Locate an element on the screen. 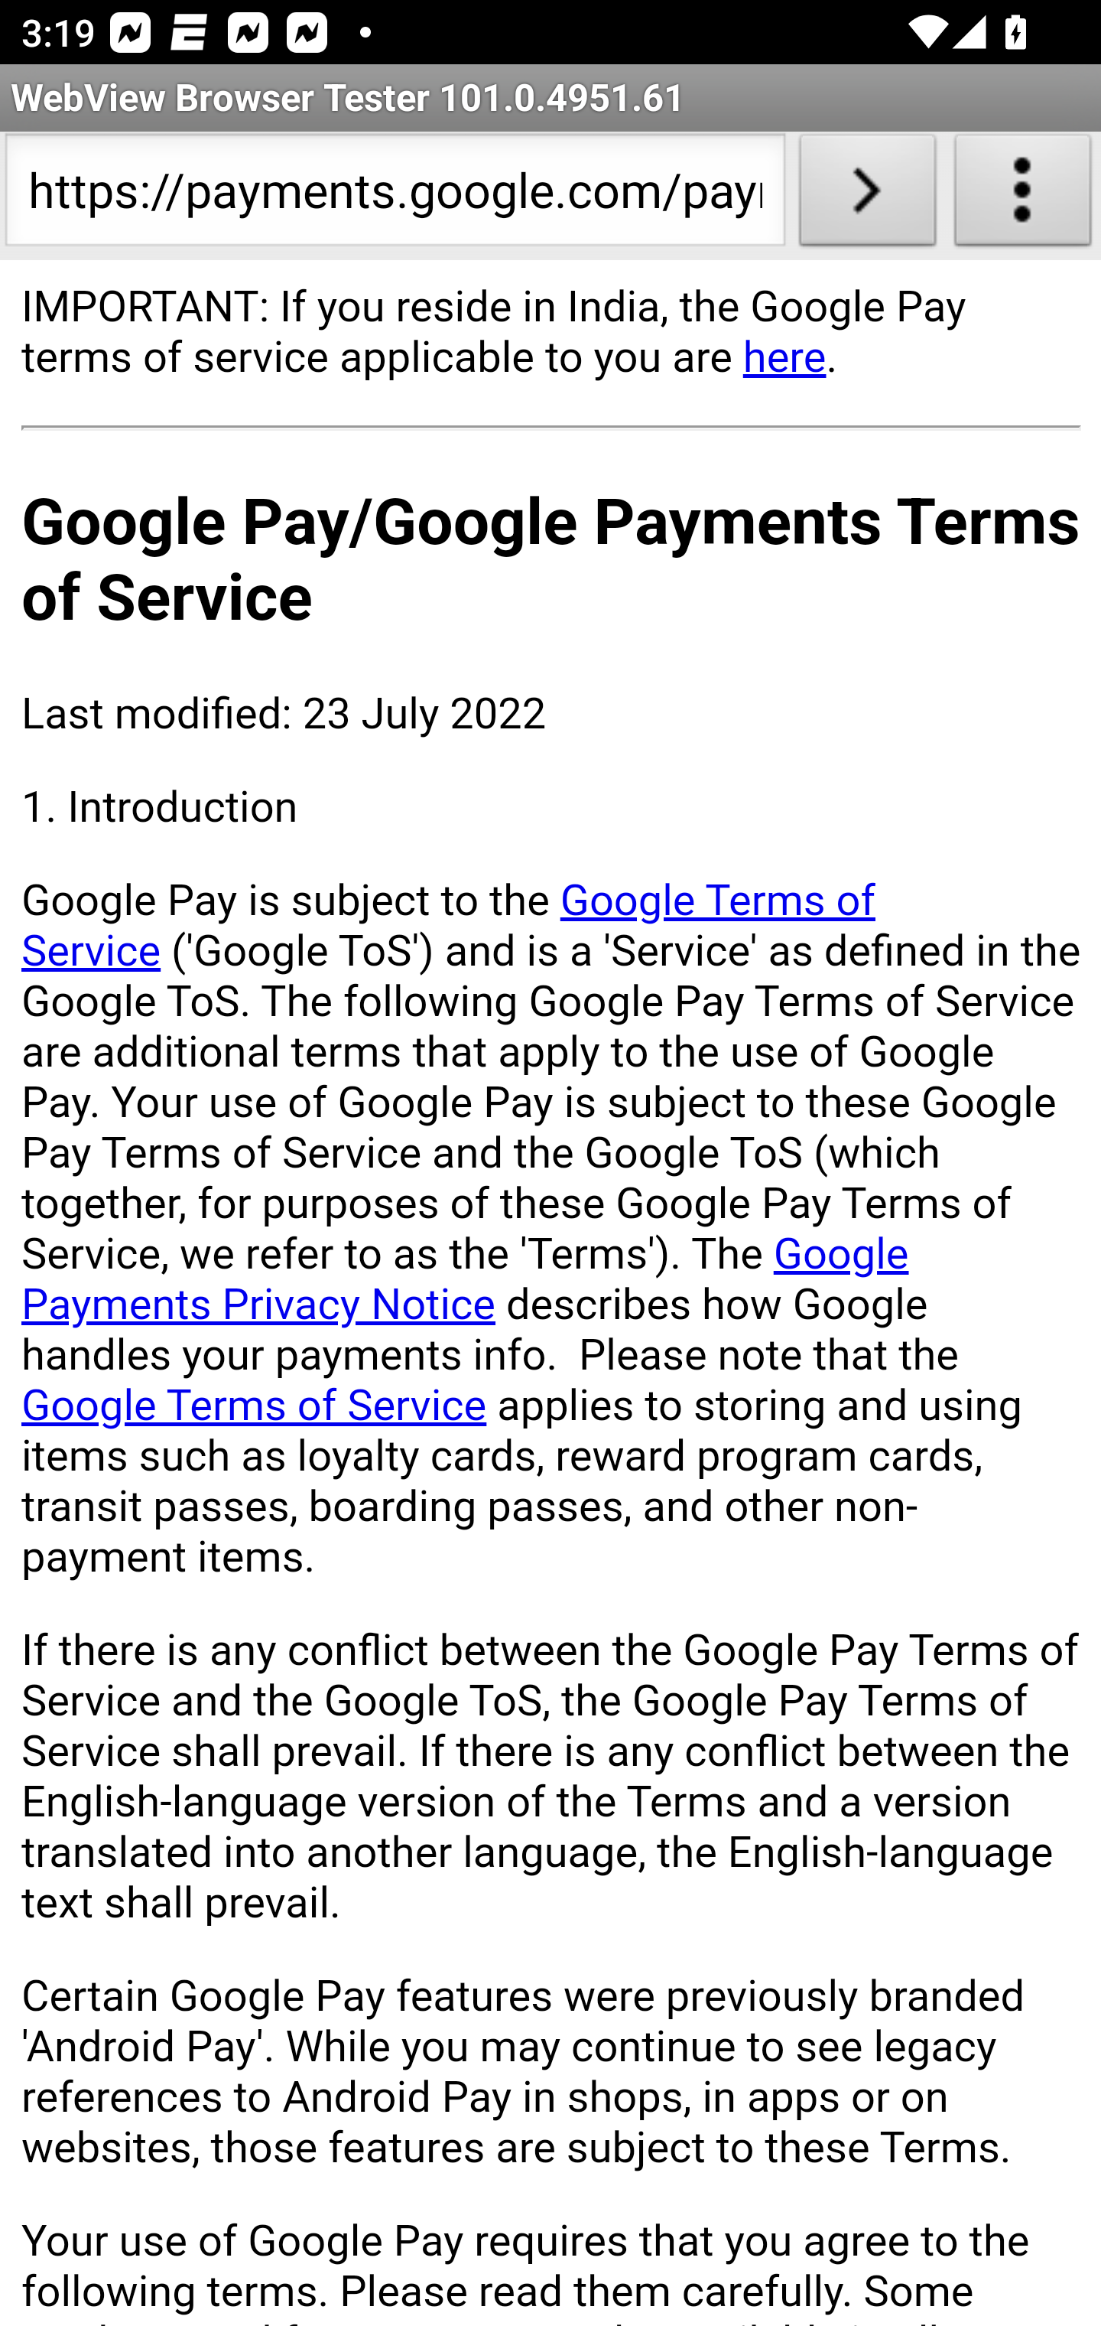 This screenshot has height=2326, width=1101. Google Payments Privacy Notice is located at coordinates (465, 1278).